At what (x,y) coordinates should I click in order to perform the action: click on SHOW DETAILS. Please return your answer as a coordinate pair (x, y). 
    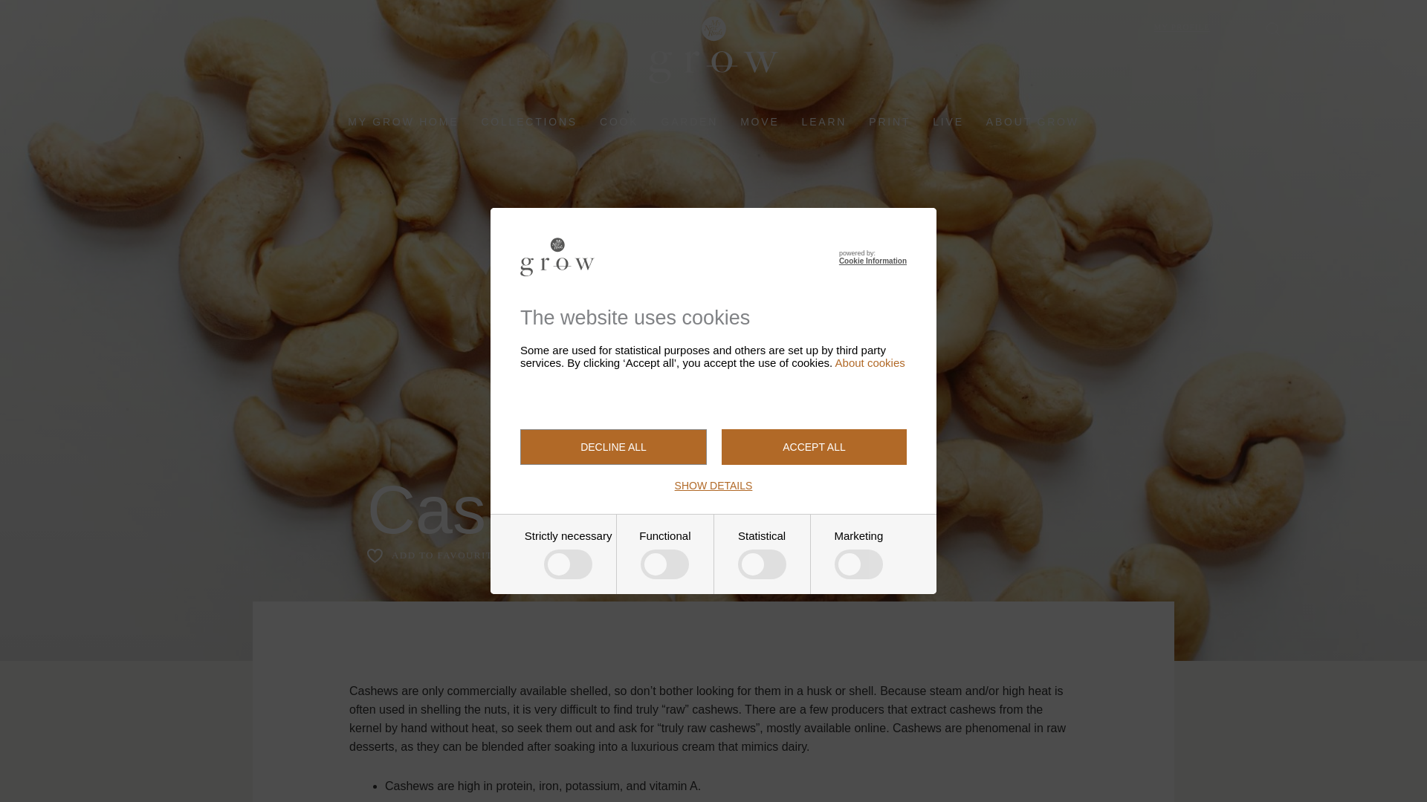
    Looking at the image, I should click on (713, 486).